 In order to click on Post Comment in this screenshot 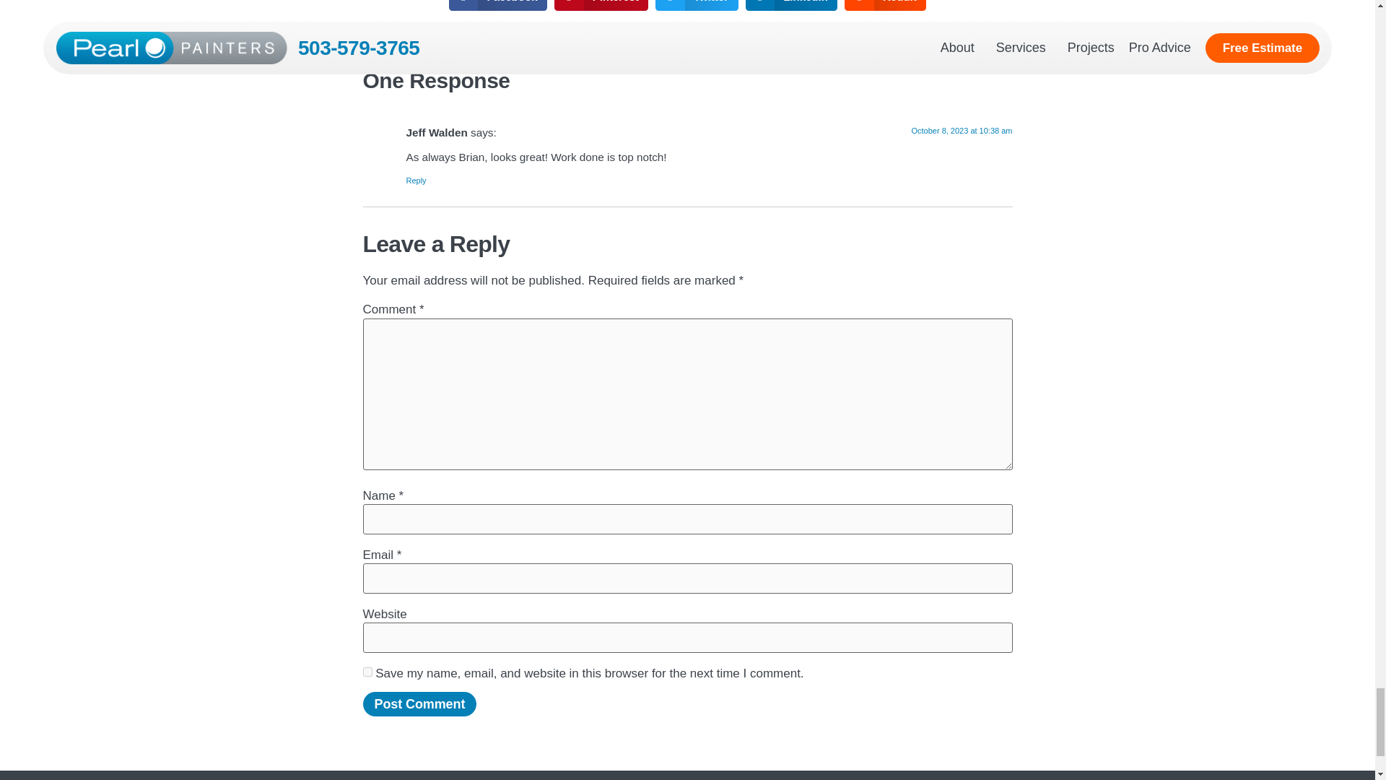, I will do `click(419, 703)`.